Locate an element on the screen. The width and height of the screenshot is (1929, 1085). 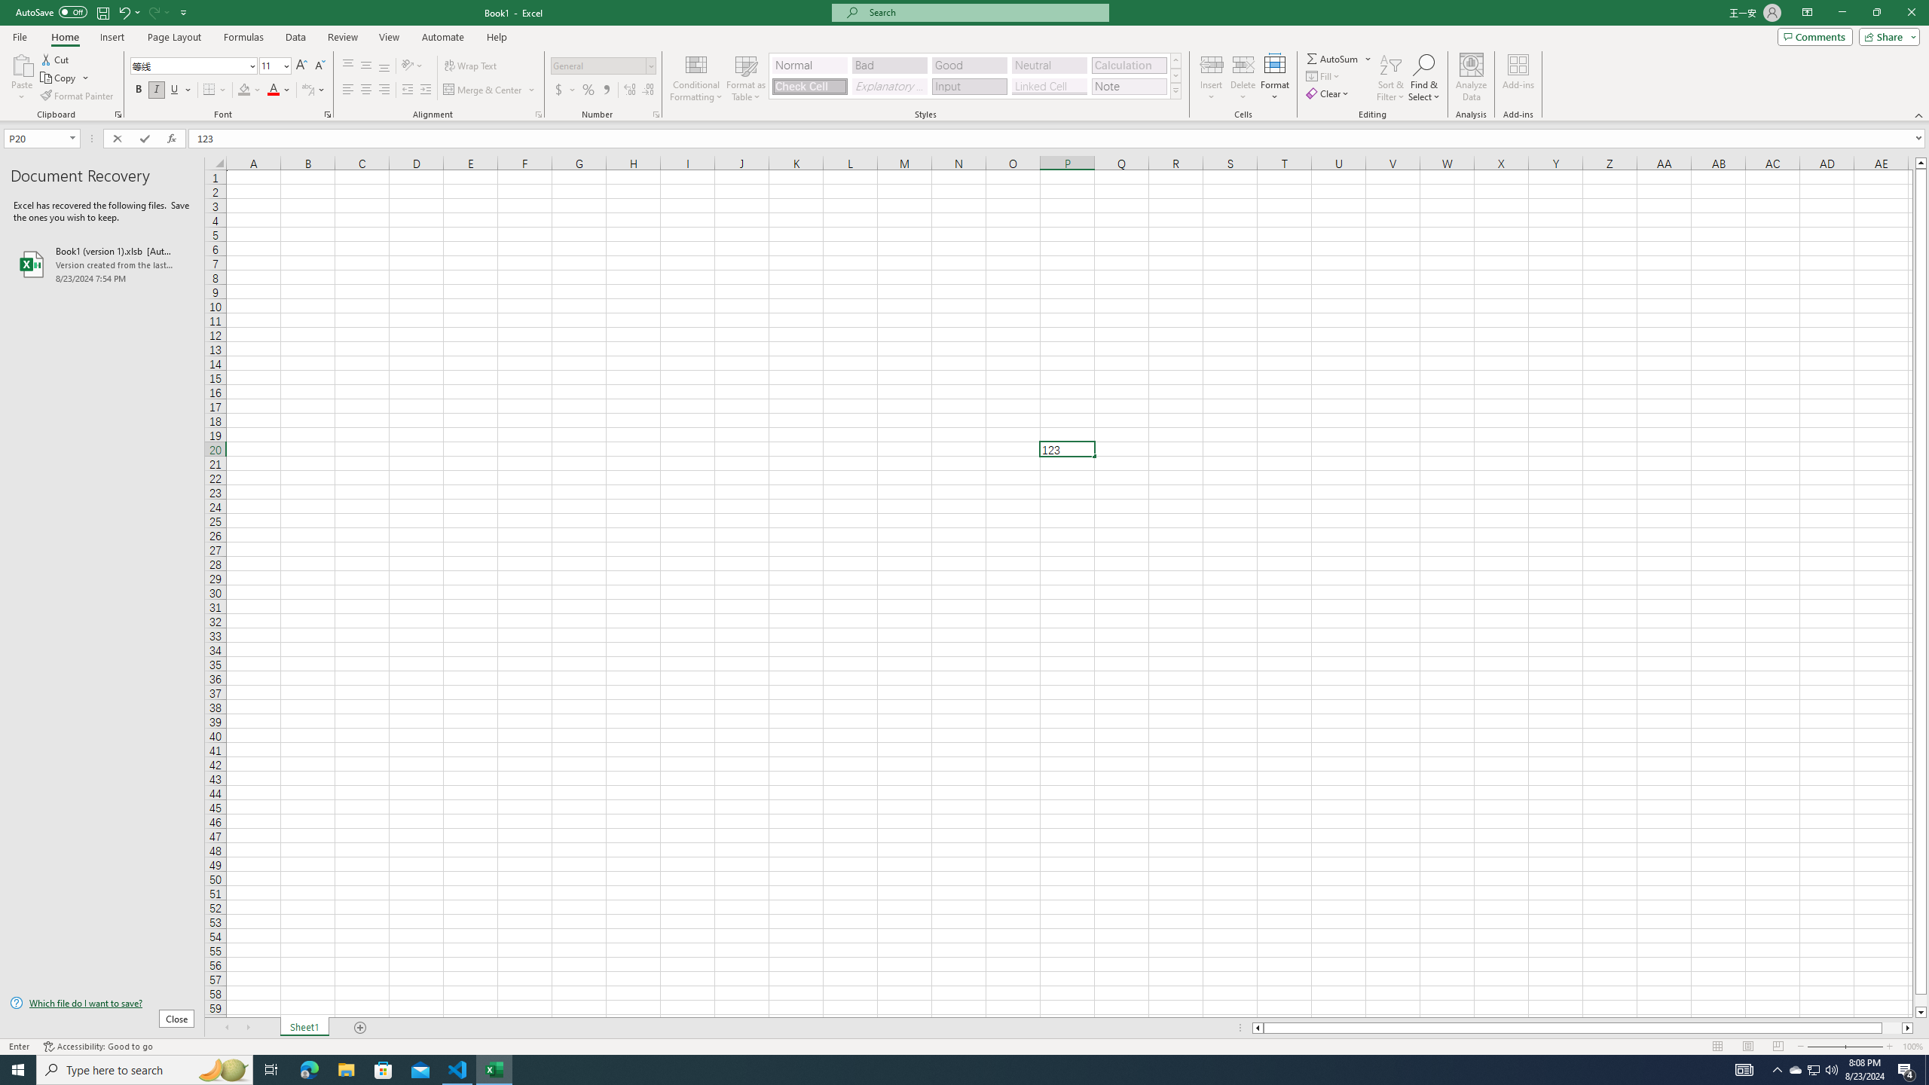
Format Painter is located at coordinates (78, 96).